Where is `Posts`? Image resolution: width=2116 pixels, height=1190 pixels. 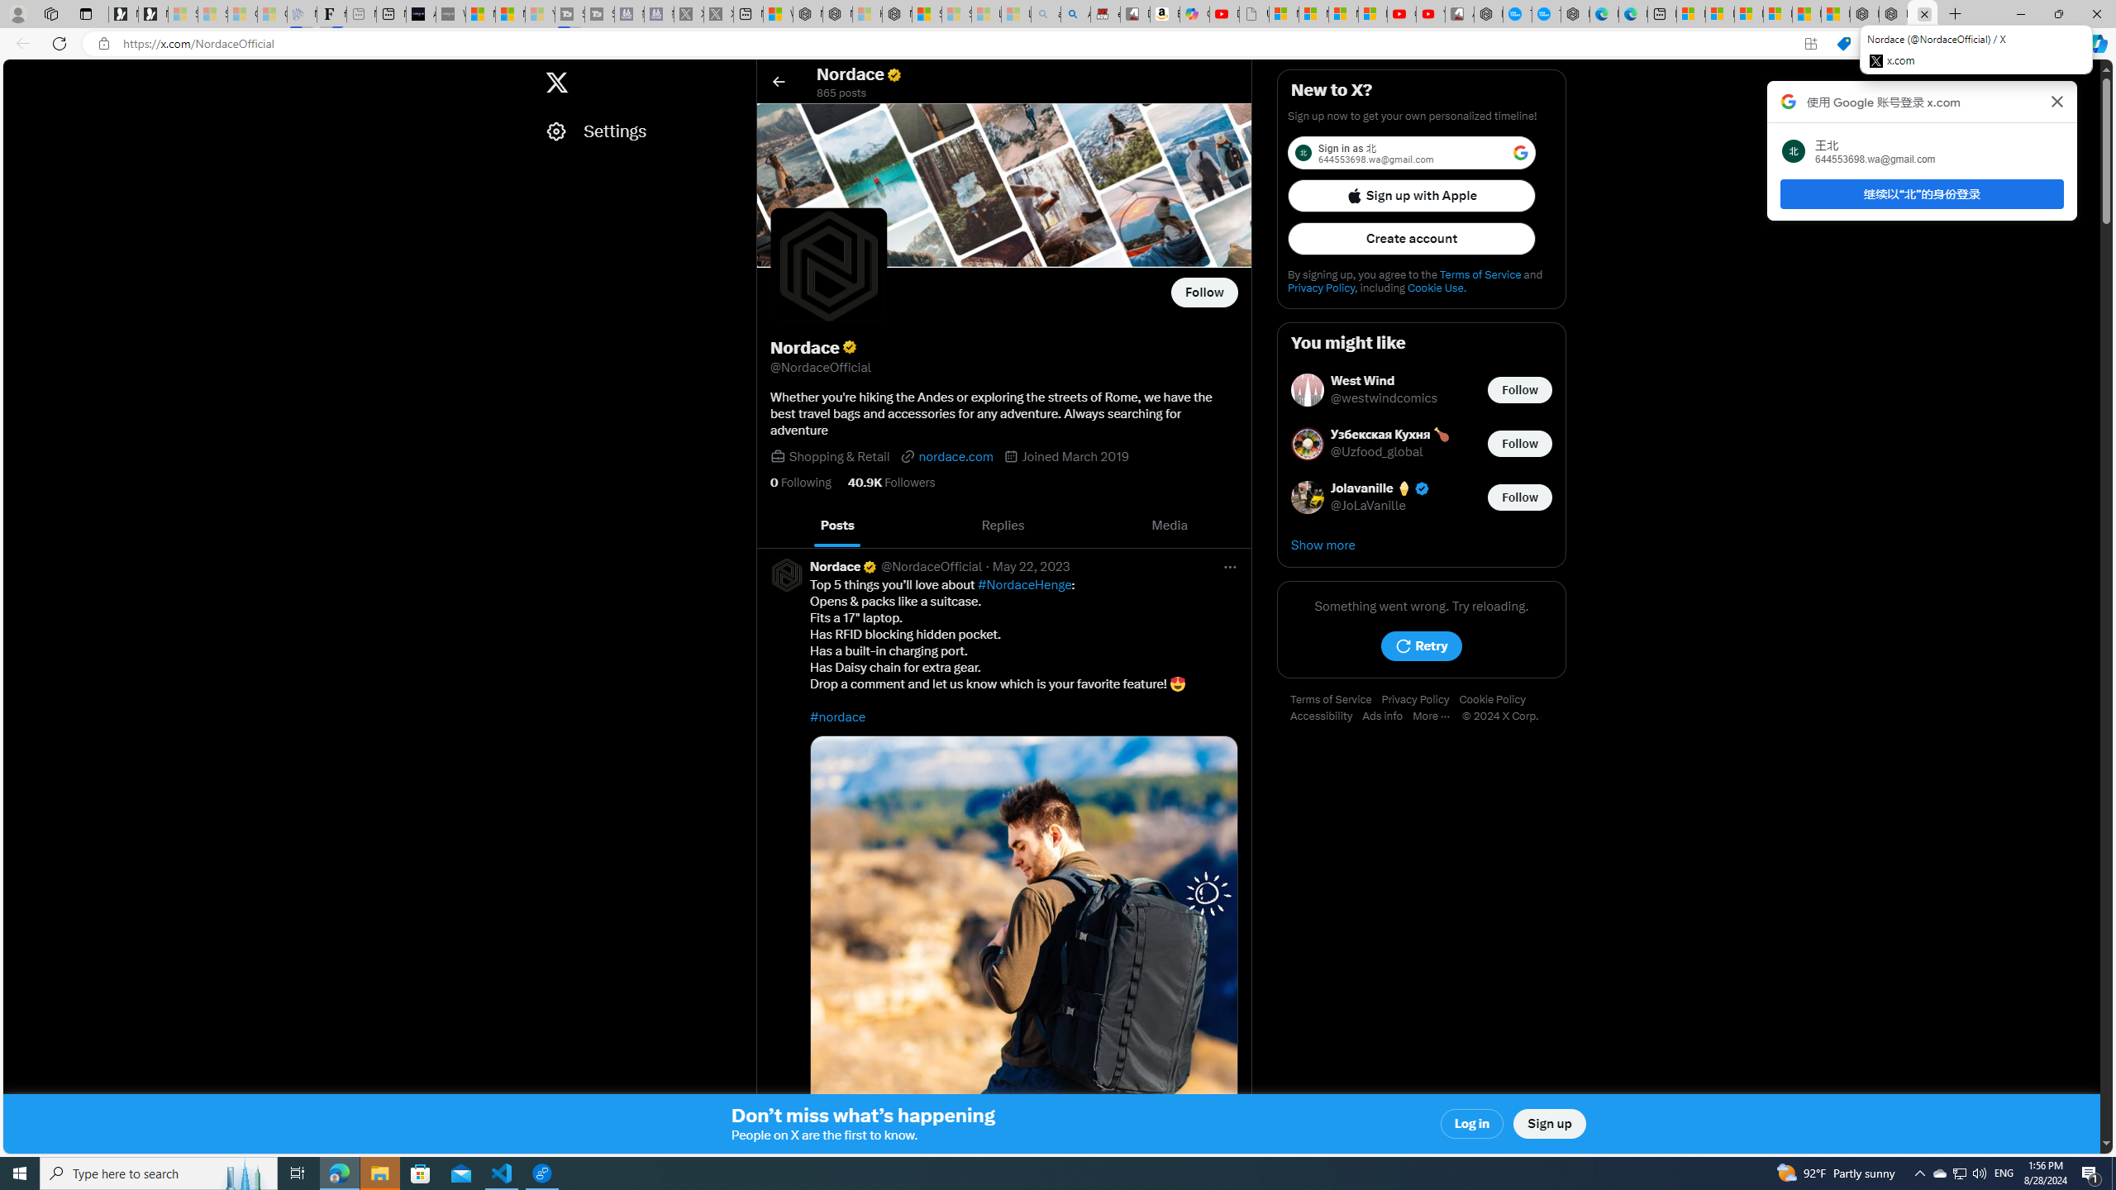
Posts is located at coordinates (838, 526).